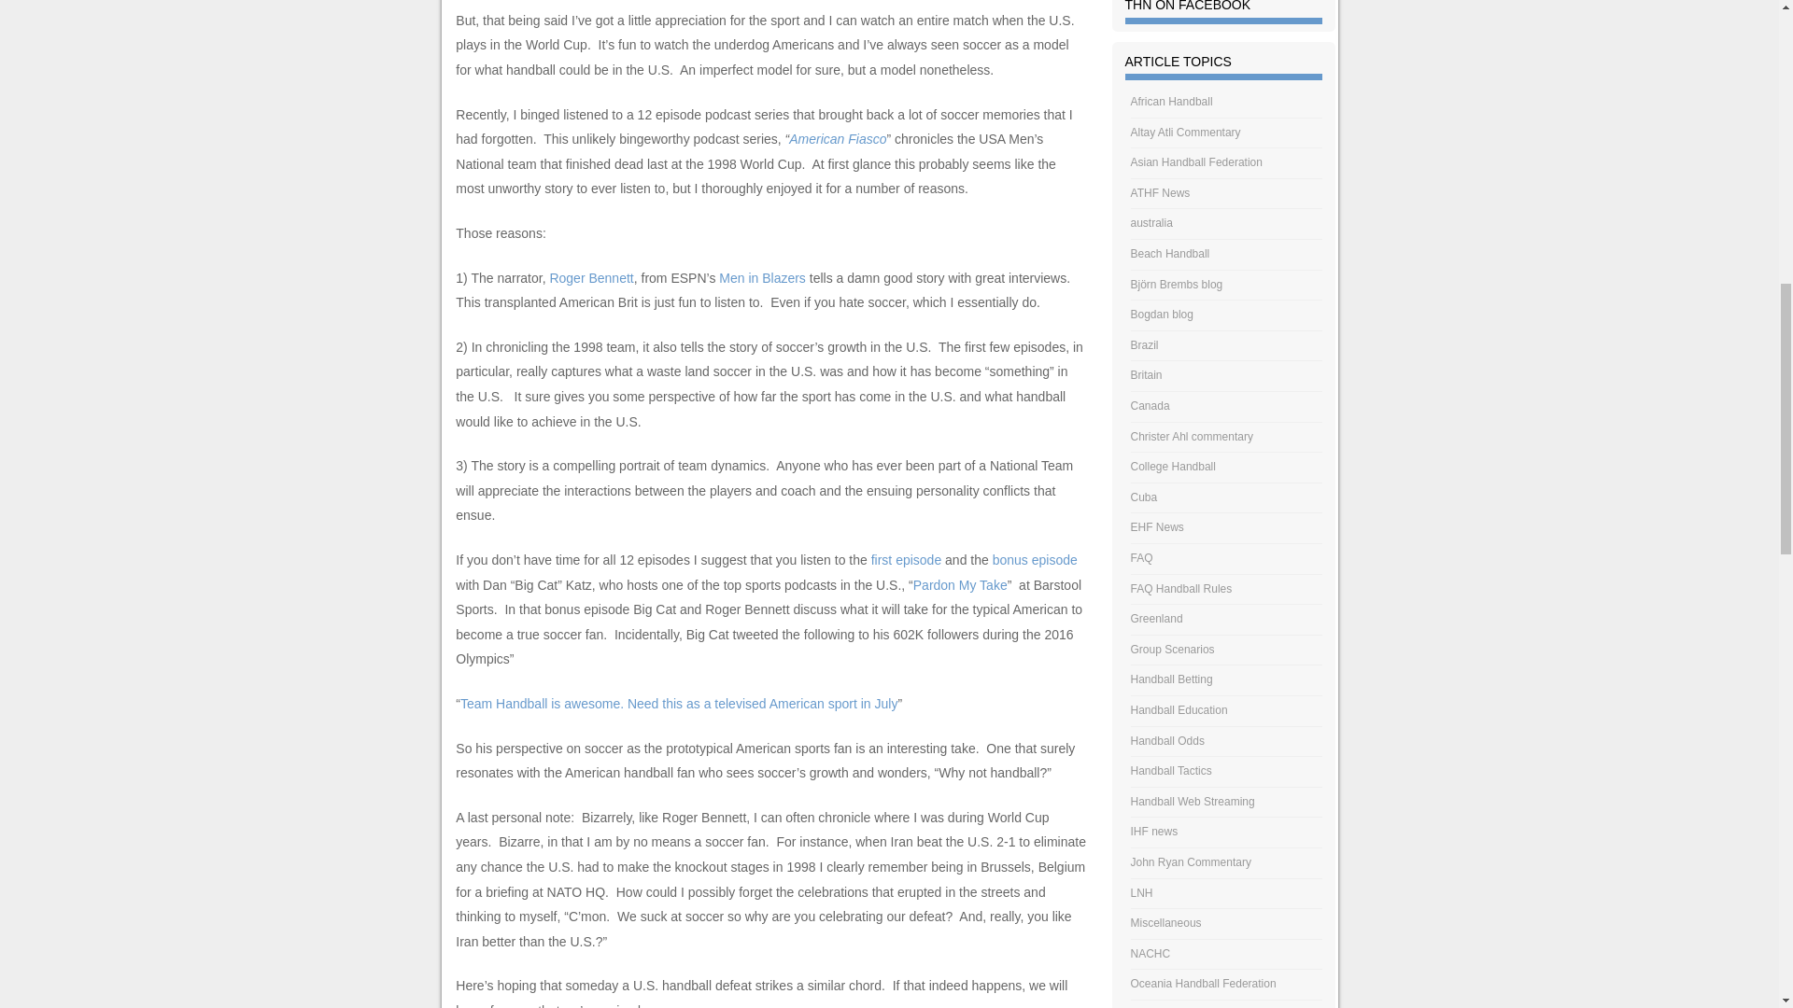  What do you see at coordinates (1033, 560) in the screenshot?
I see `bonus episode` at bounding box center [1033, 560].